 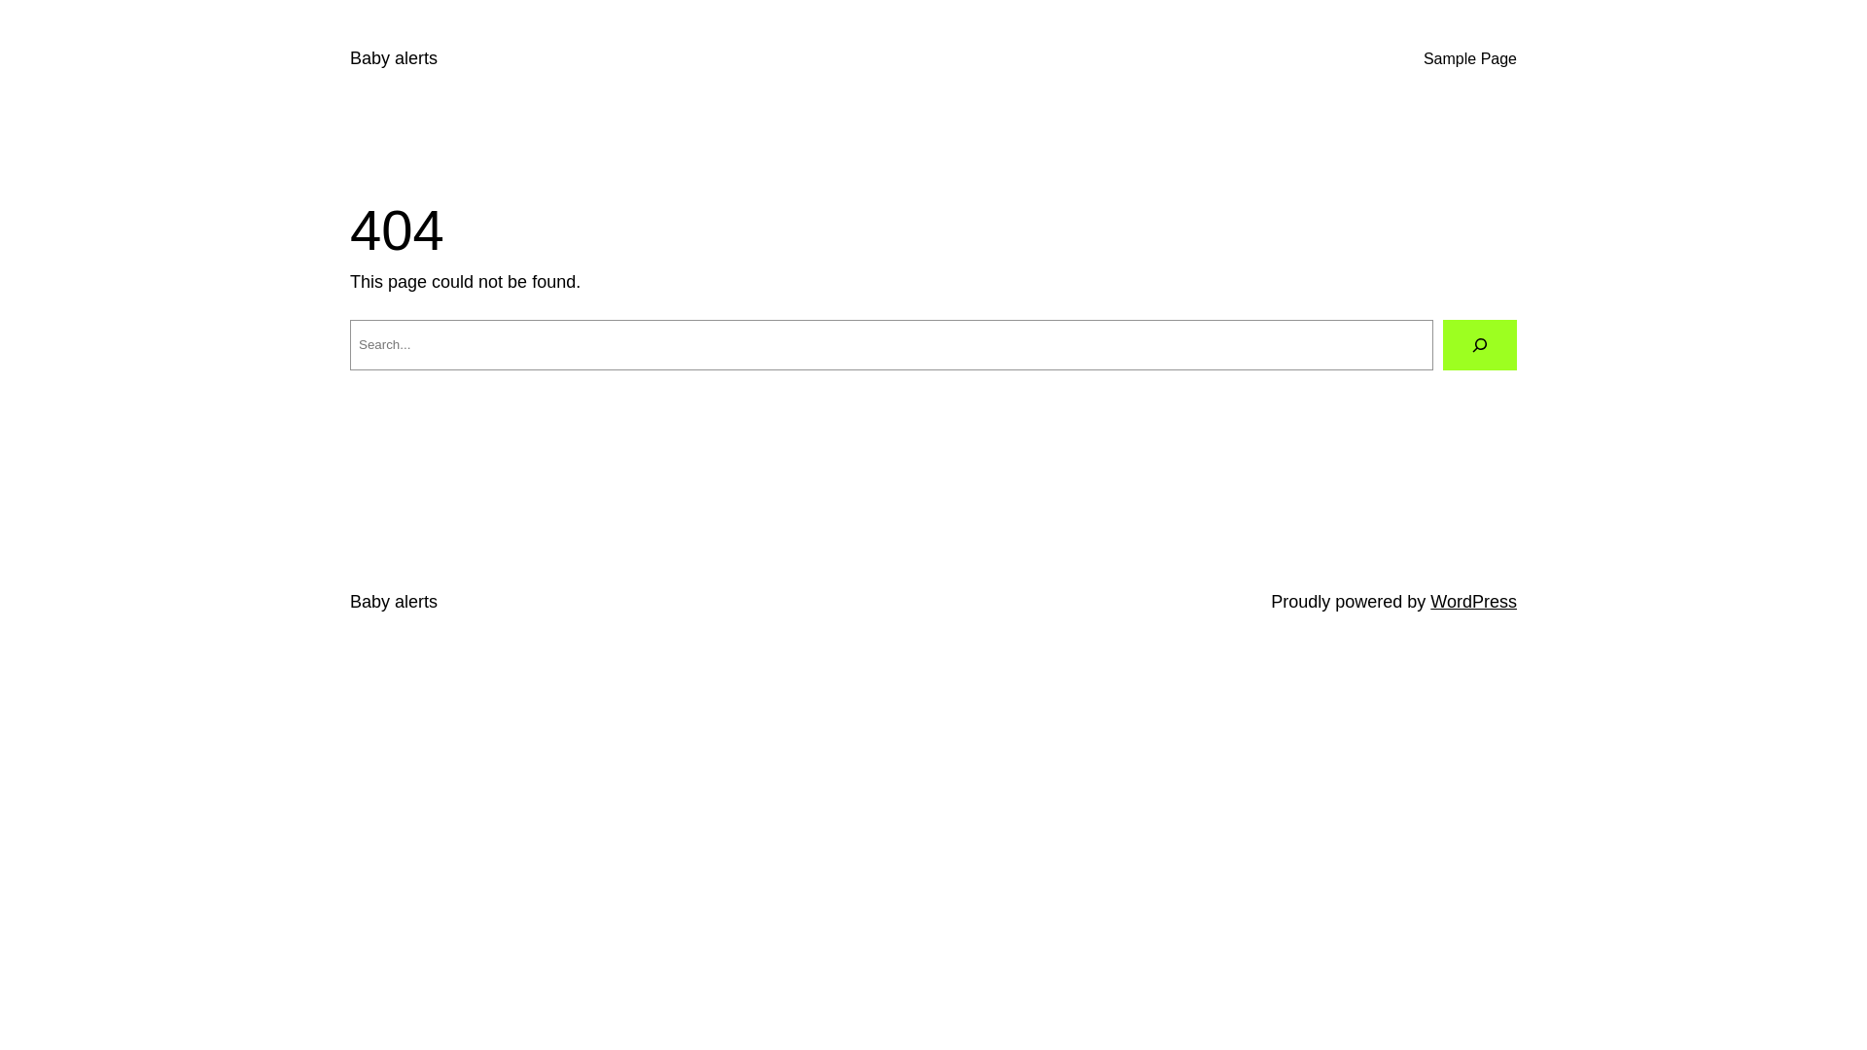 What do you see at coordinates (394, 58) in the screenshot?
I see `Baby alerts` at bounding box center [394, 58].